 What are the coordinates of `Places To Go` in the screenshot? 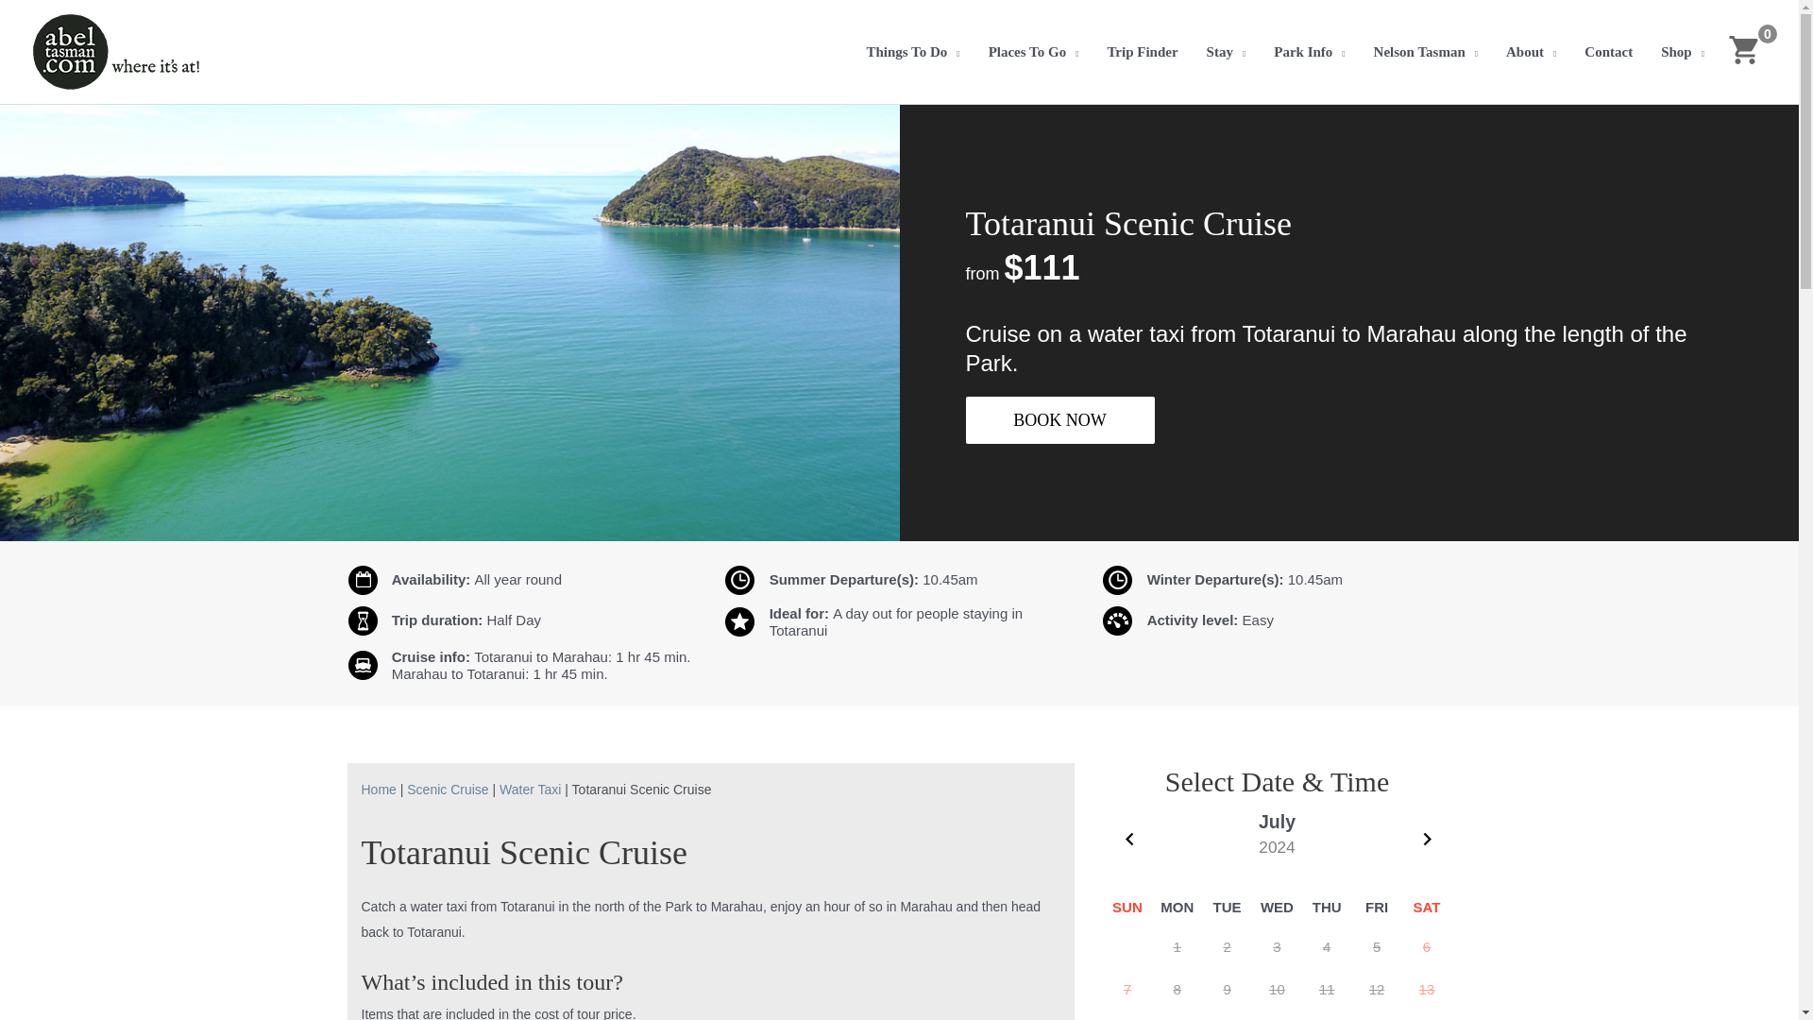 It's located at (1033, 51).